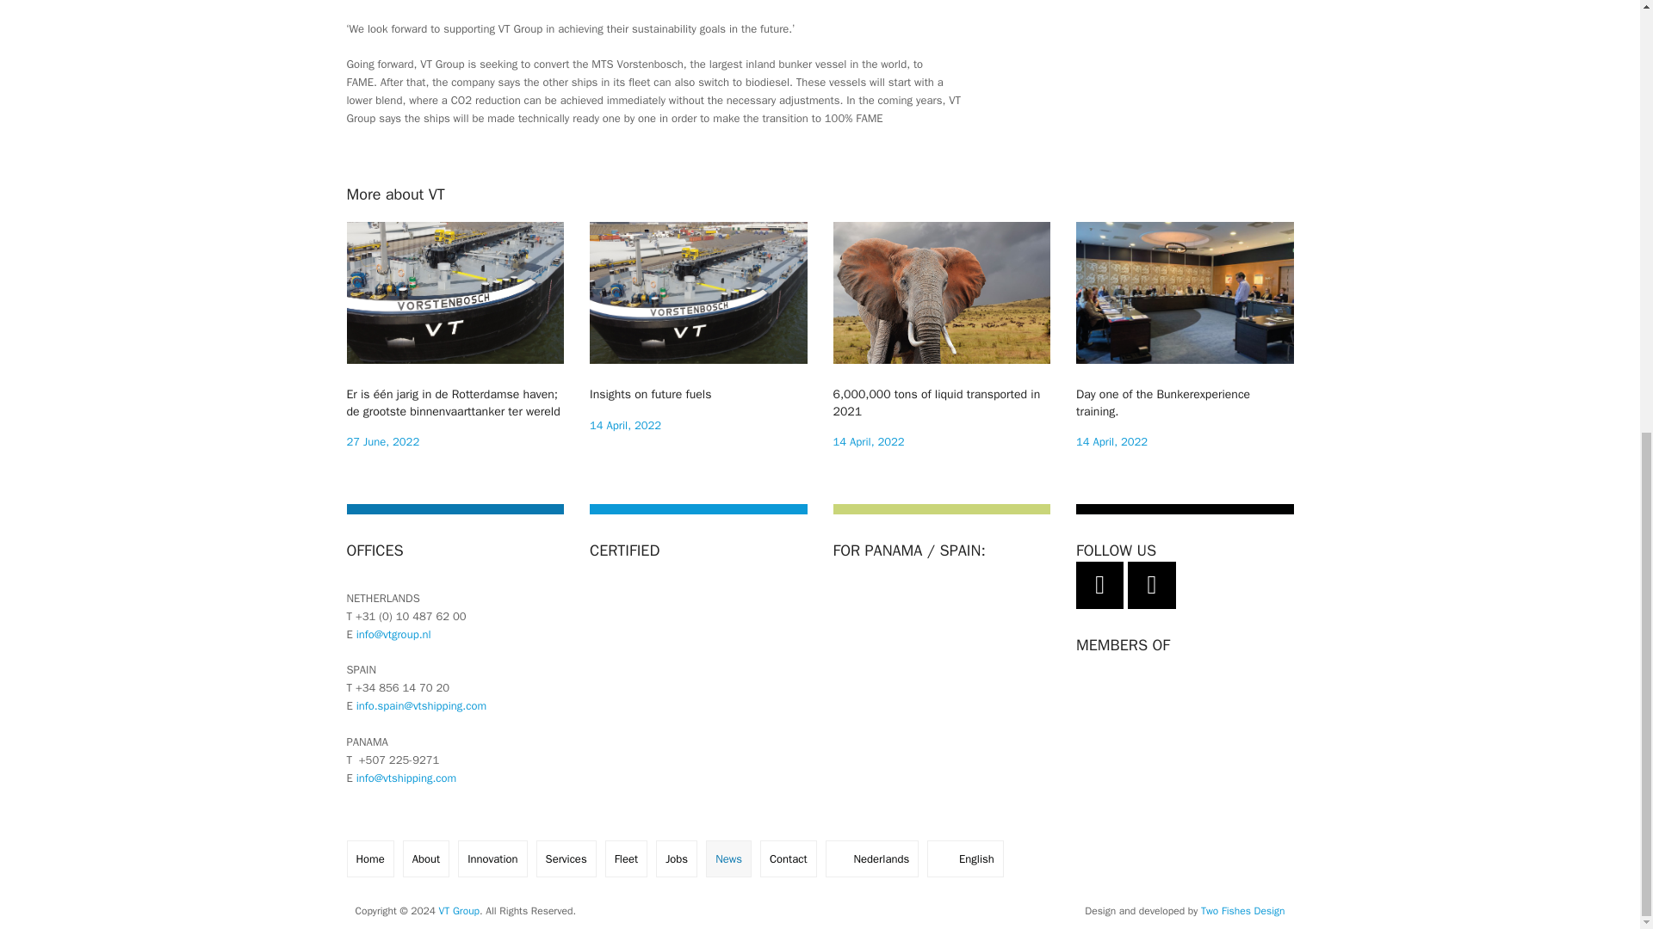  What do you see at coordinates (1099, 585) in the screenshot?
I see `Iso 9001 Bureau Veritas Logo 03439e9b3e Seeklogo.com` at bounding box center [1099, 585].